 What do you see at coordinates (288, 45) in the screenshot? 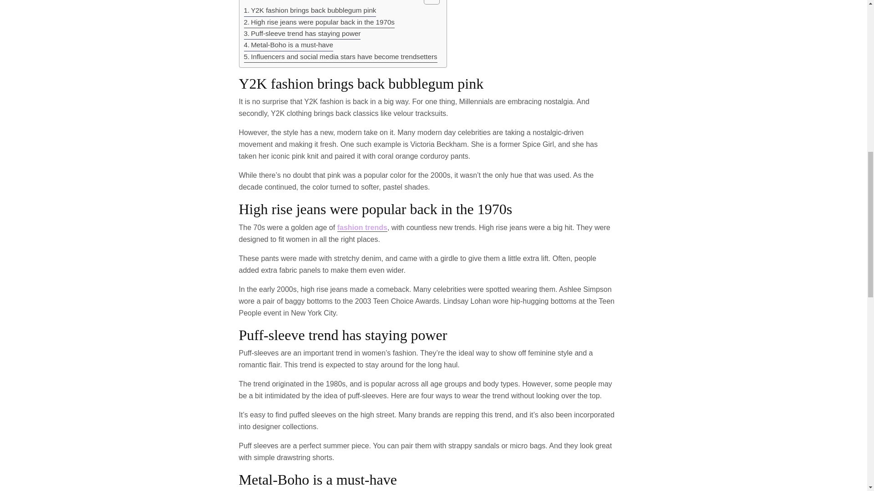
I see `Metal-Boho is a must-have` at bounding box center [288, 45].